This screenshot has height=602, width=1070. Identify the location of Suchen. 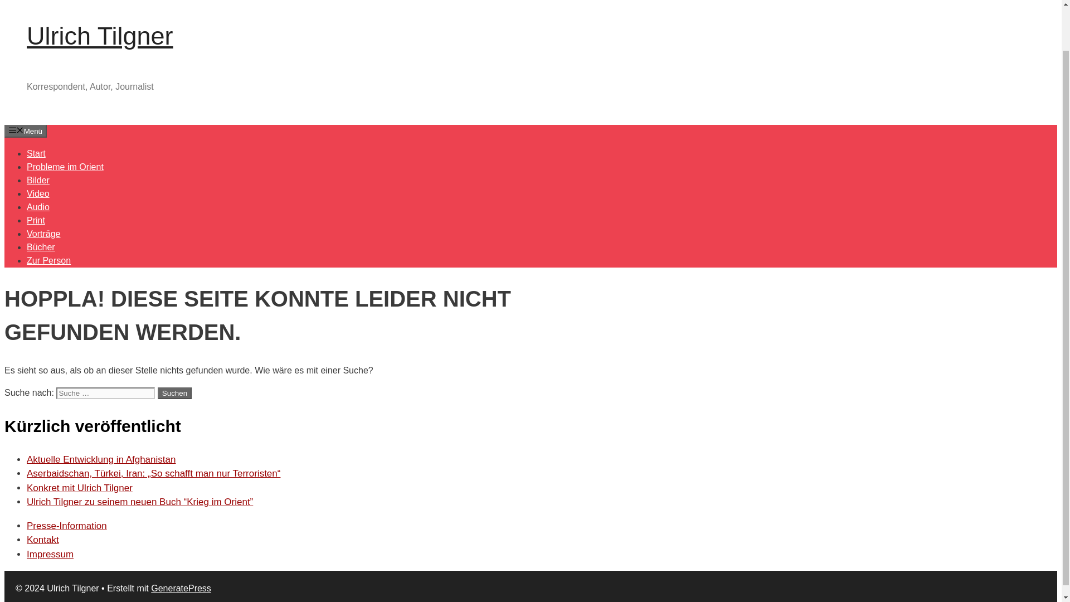
(174, 394).